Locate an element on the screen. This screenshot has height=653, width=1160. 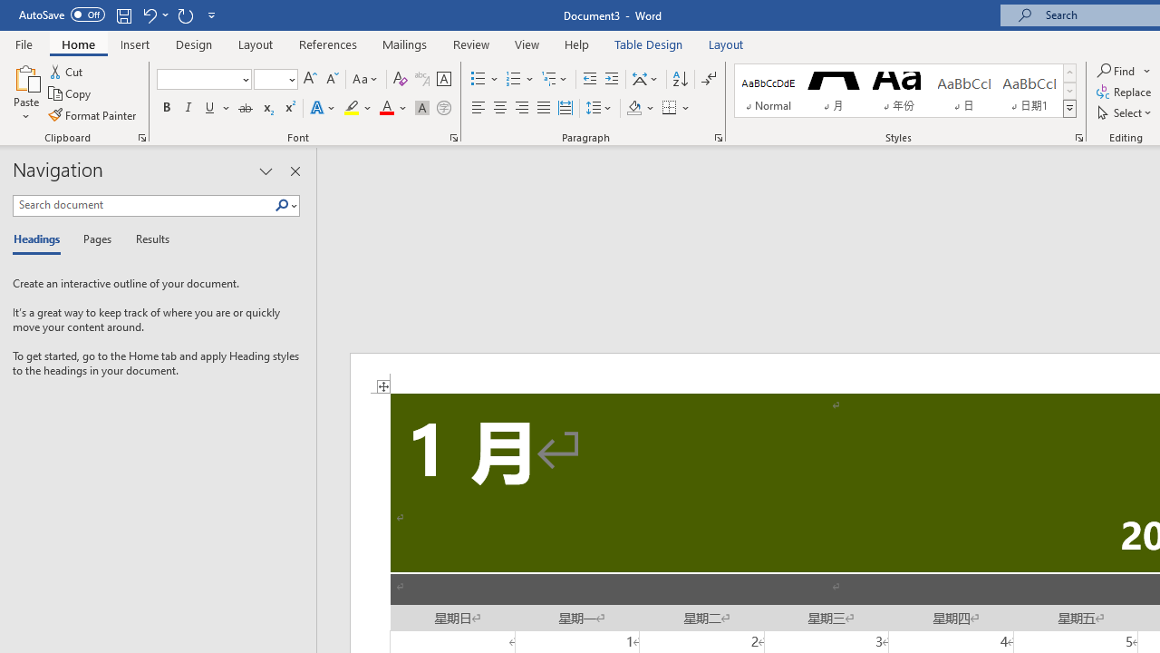
Cut is located at coordinates (67, 71).